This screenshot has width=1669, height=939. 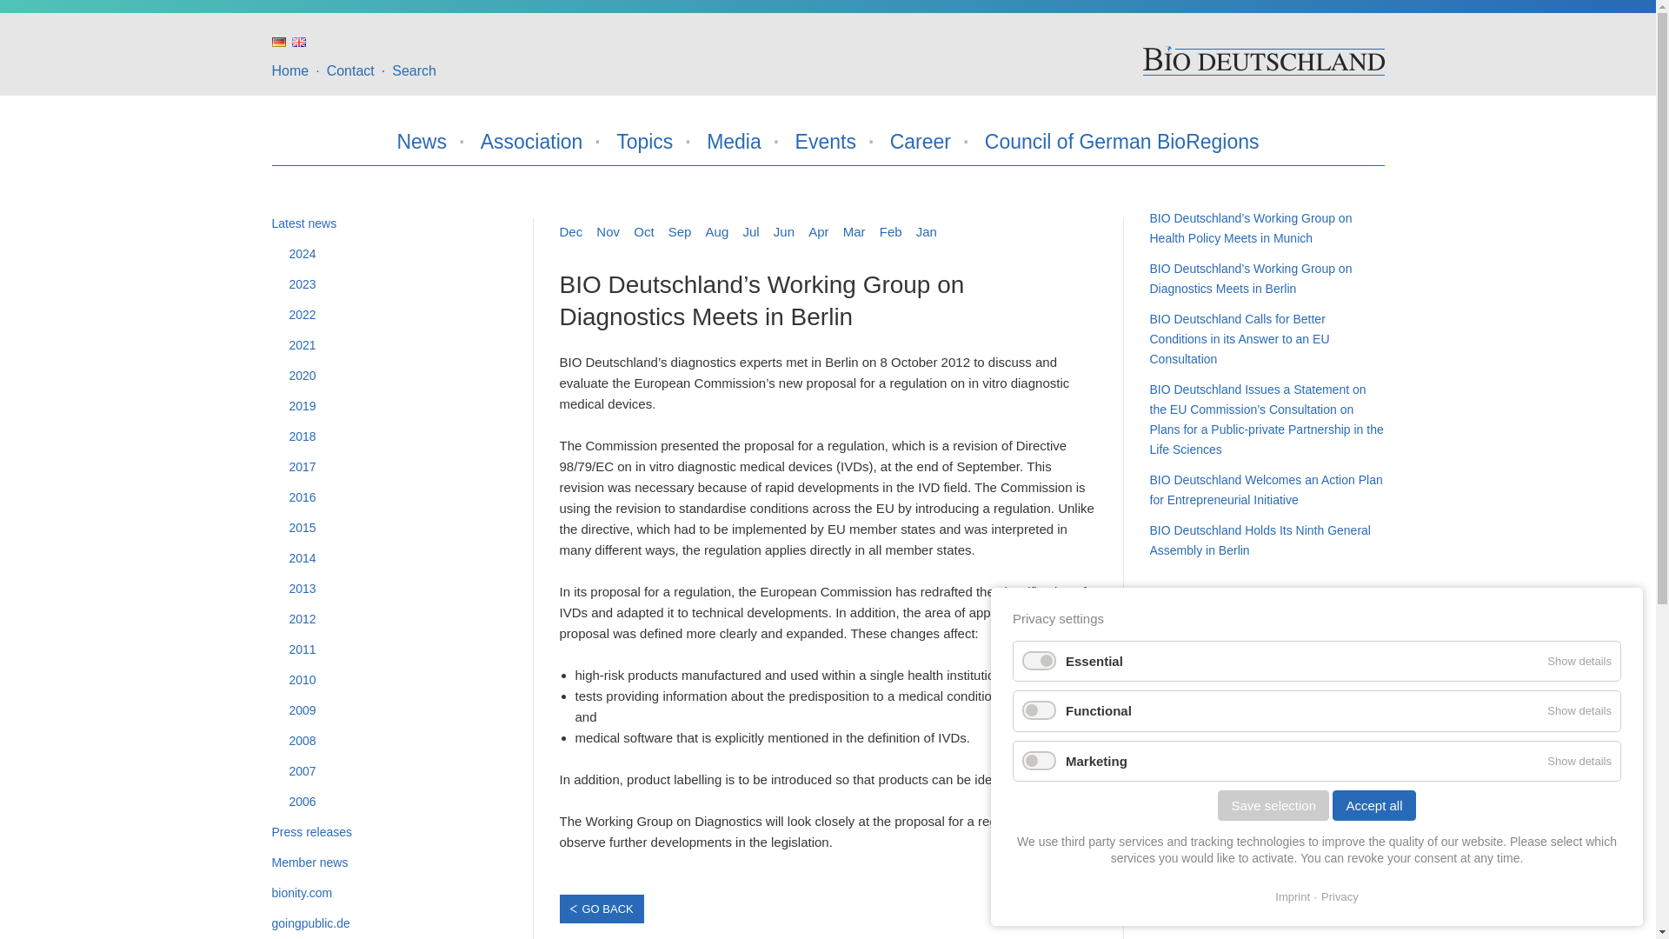 What do you see at coordinates (643, 141) in the screenshot?
I see `Topics` at bounding box center [643, 141].